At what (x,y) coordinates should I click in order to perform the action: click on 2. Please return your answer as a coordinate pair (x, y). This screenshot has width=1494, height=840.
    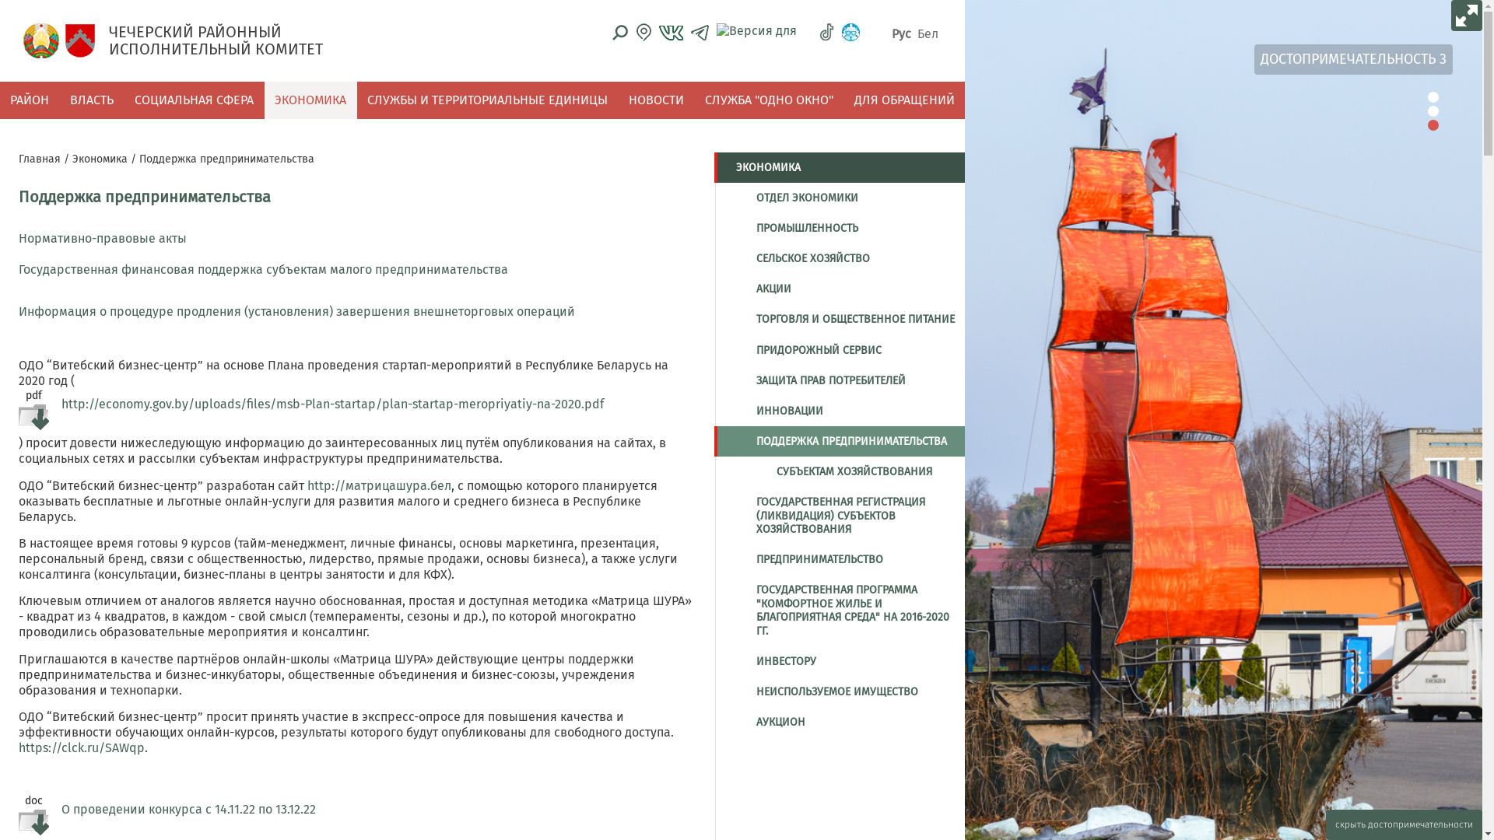
    Looking at the image, I should click on (1433, 111).